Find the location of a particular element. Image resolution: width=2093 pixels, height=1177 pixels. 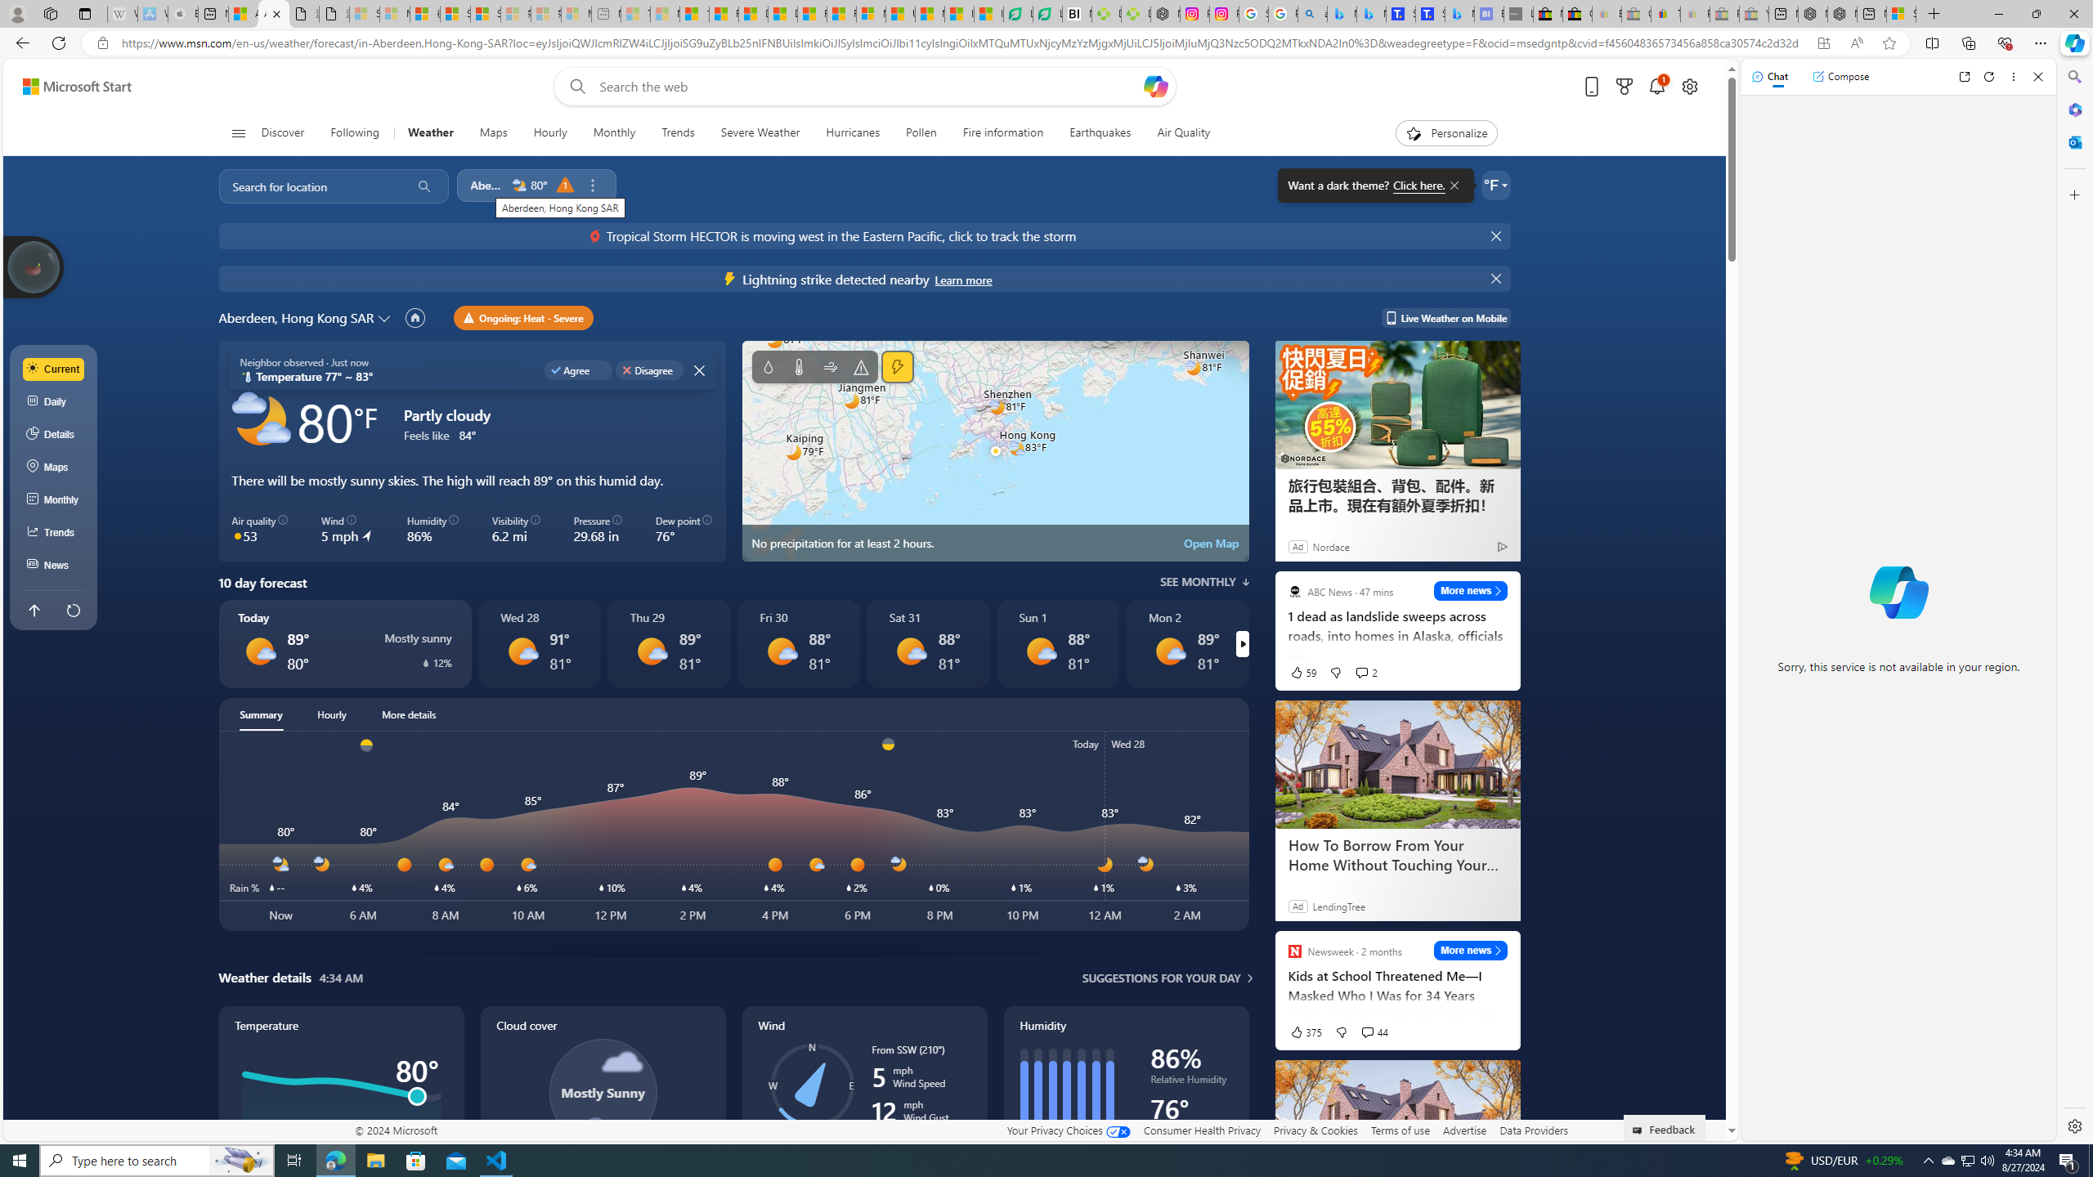

Relative Humidity is located at coordinates (1192, 1082).